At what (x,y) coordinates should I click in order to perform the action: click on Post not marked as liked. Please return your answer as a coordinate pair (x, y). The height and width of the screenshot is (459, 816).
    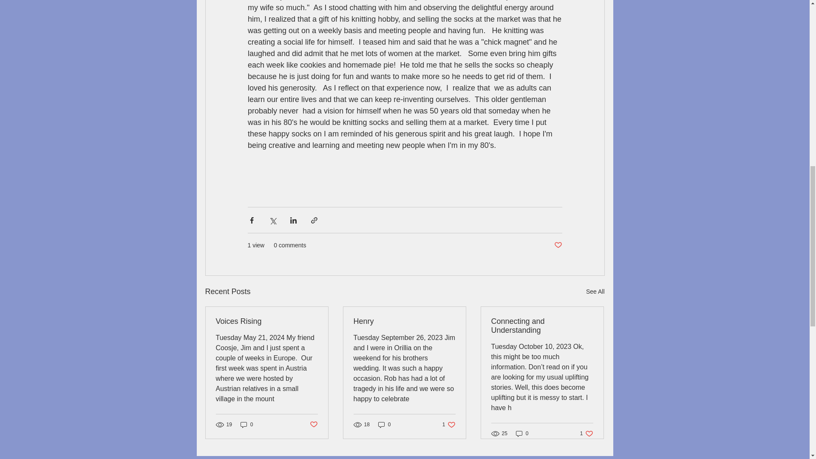
    Looking at the image, I should click on (595, 292).